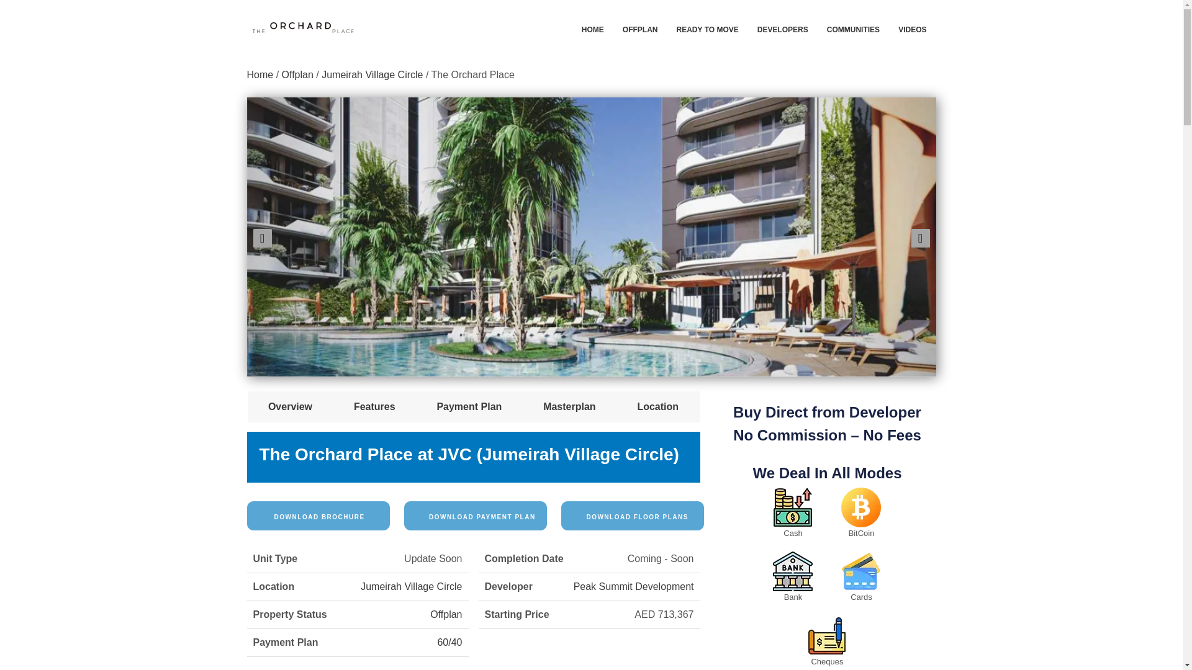 This screenshot has height=670, width=1192. What do you see at coordinates (633, 516) in the screenshot?
I see ` DOWNLOAD FLOOR PLANS` at bounding box center [633, 516].